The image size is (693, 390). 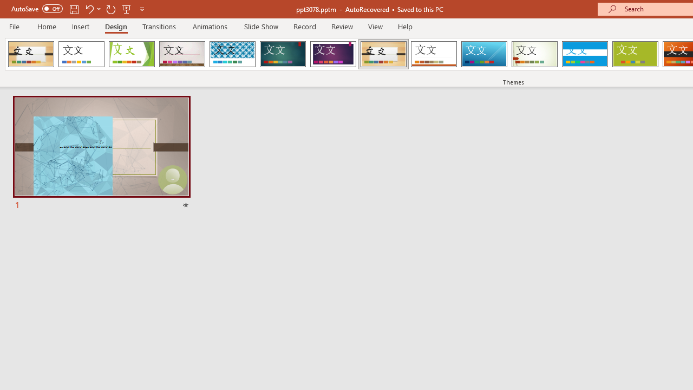 What do you see at coordinates (132, 54) in the screenshot?
I see `Facet` at bounding box center [132, 54].